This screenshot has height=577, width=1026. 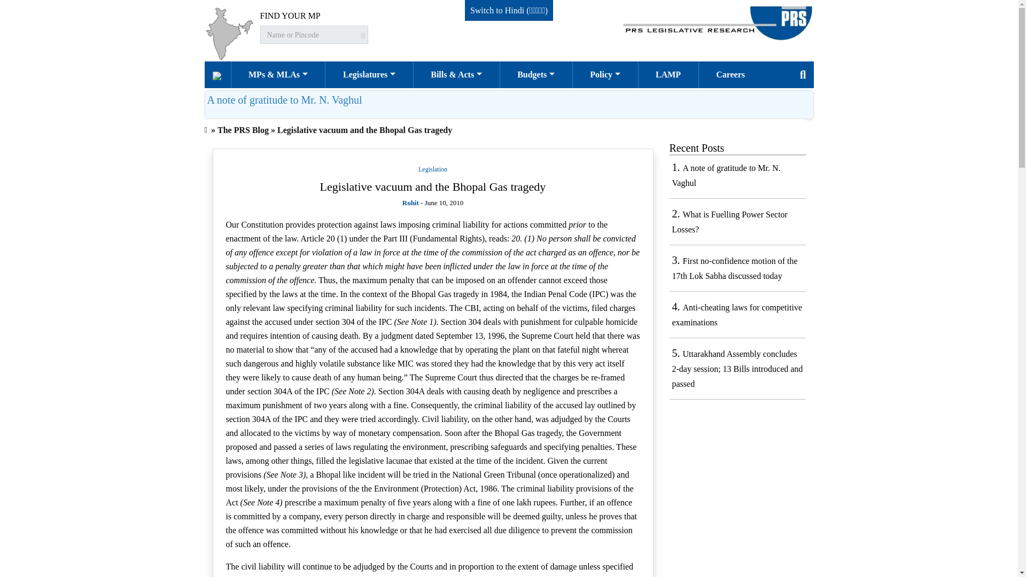 I want to click on View, so click(x=735, y=268).